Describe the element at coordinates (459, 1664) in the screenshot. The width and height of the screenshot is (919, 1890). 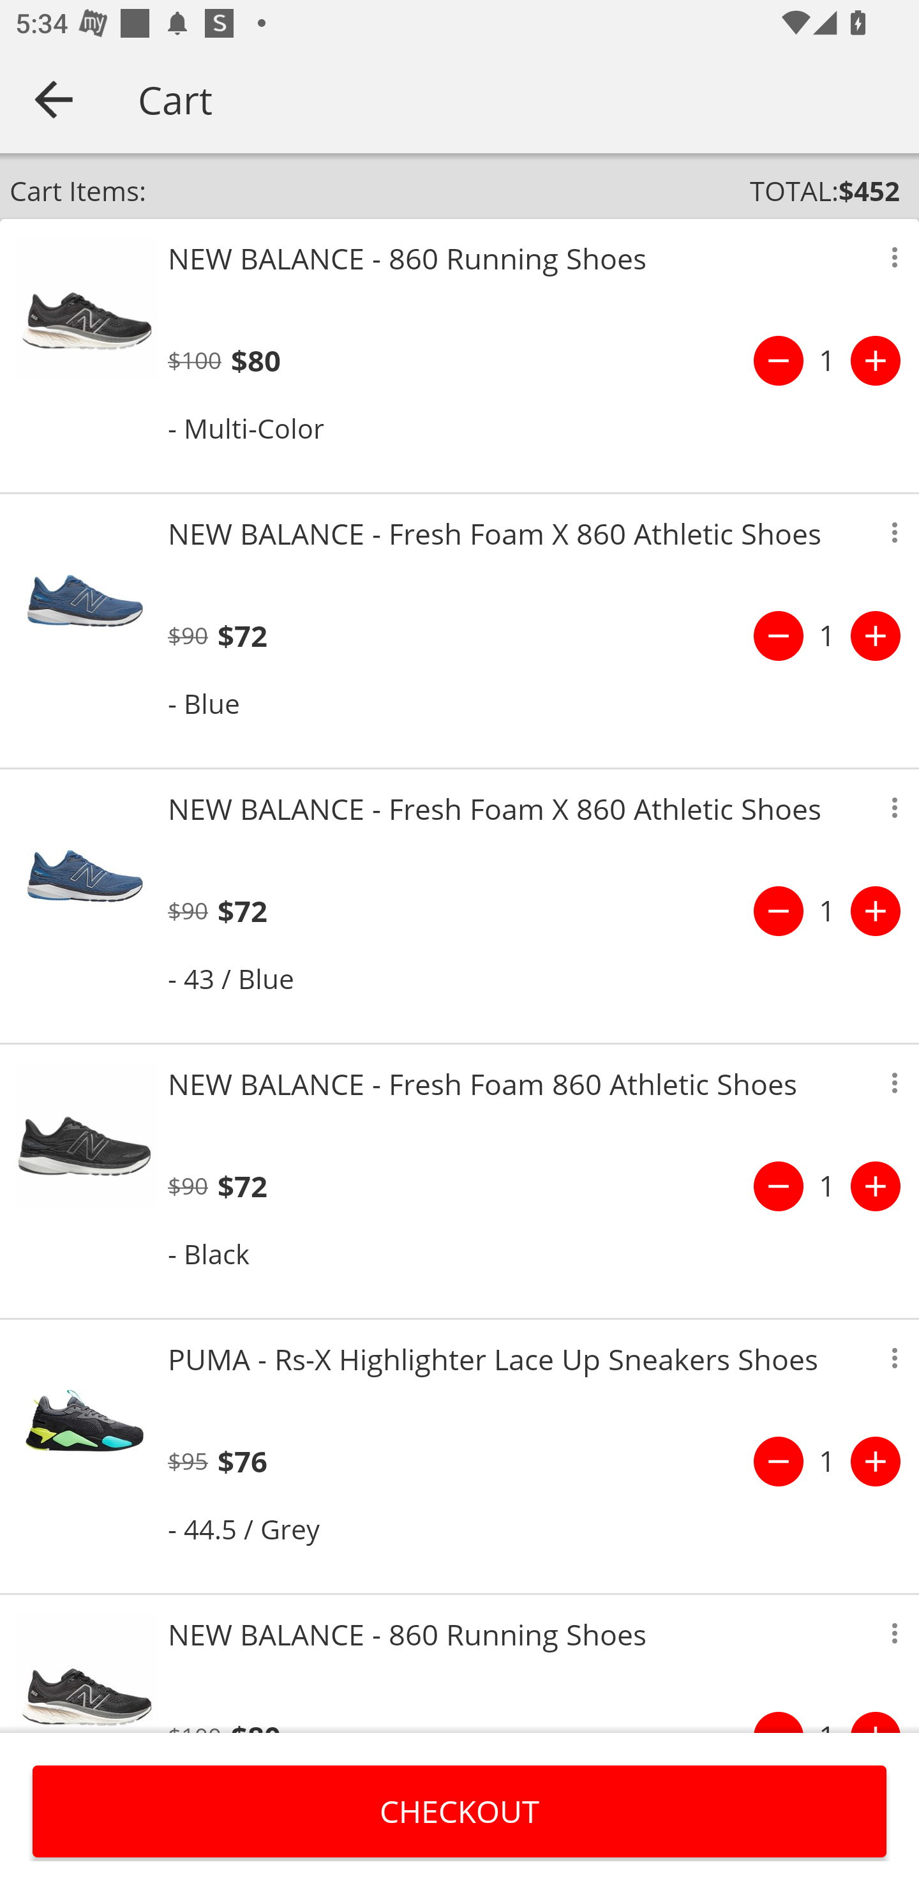
I see `NEW BALANCE - 860 Running Shoes $100 $80 1` at that location.